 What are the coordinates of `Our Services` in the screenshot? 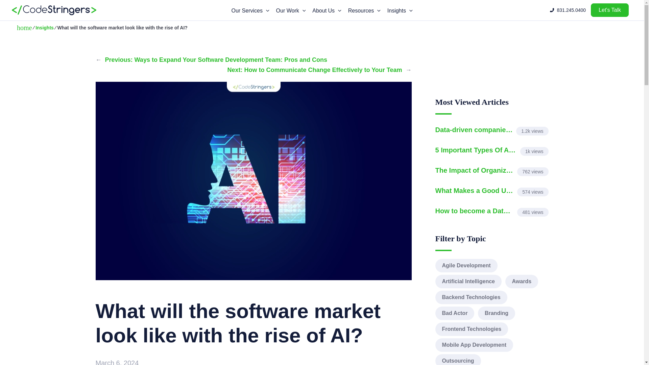 It's located at (250, 10).